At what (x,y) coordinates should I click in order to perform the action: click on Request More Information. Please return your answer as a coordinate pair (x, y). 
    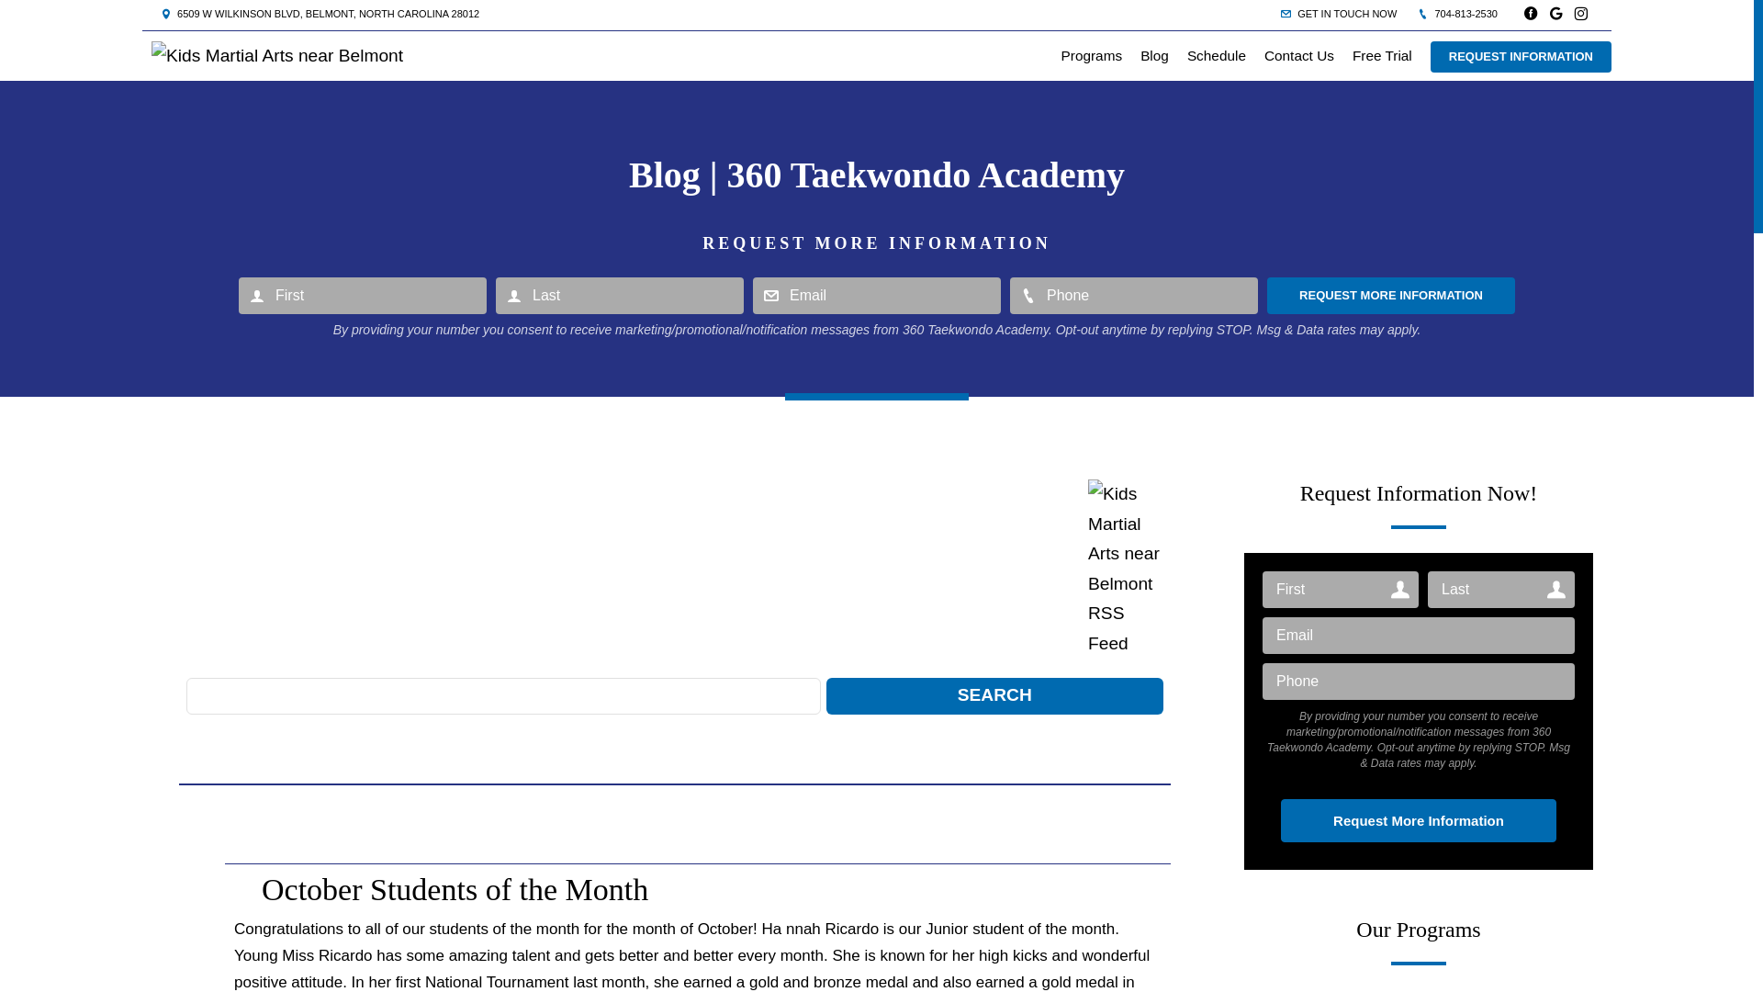
    Looking at the image, I should click on (1419, 821).